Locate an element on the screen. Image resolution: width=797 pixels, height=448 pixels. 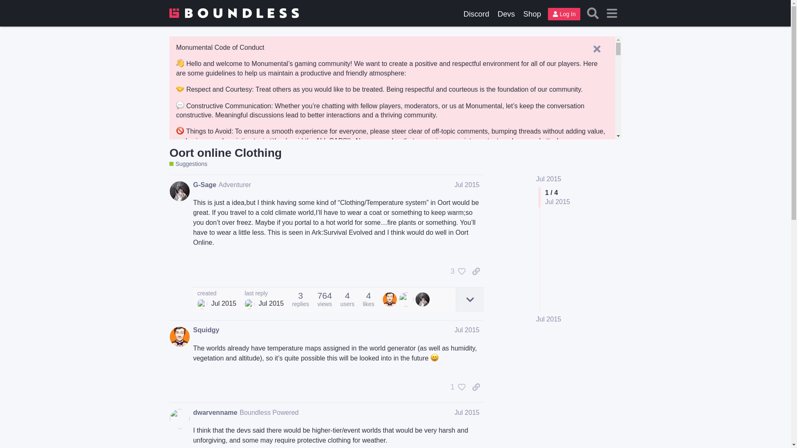
last reply is located at coordinates (264, 293).